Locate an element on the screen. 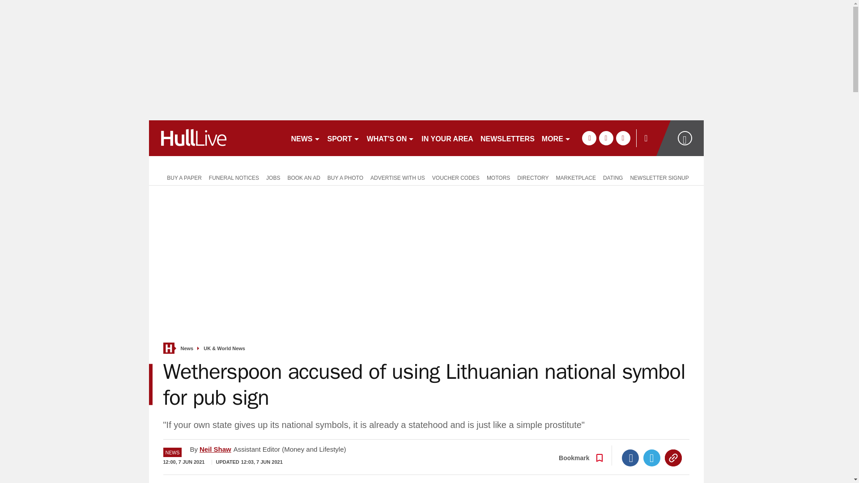 The height and width of the screenshot is (483, 859). hulldailymail is located at coordinates (216, 138).